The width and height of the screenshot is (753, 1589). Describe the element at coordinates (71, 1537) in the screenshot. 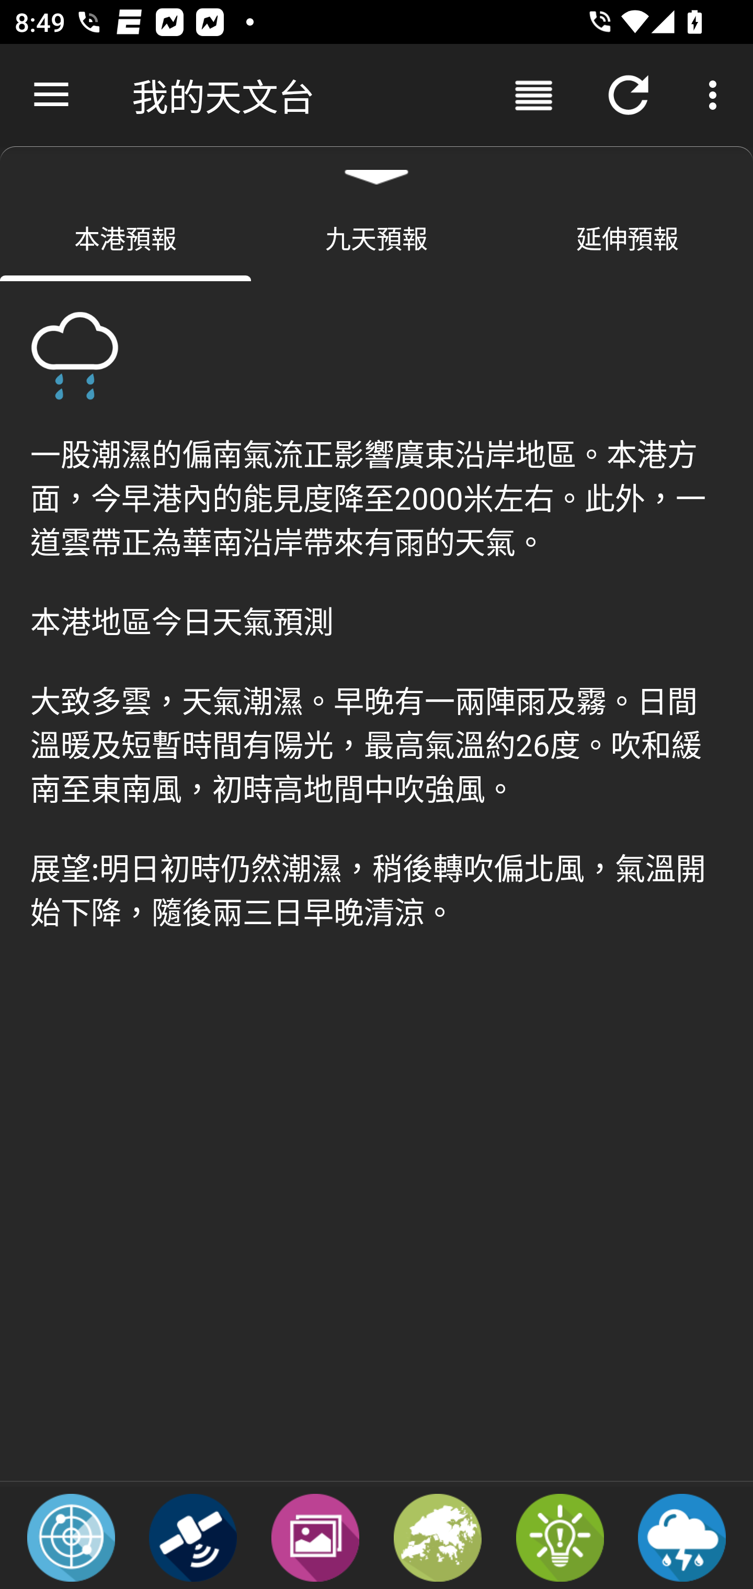

I see `雷達圖像` at that location.